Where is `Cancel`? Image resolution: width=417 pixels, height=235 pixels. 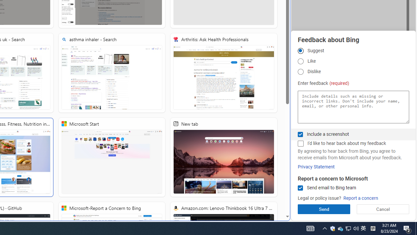 Cancel is located at coordinates (382, 209).